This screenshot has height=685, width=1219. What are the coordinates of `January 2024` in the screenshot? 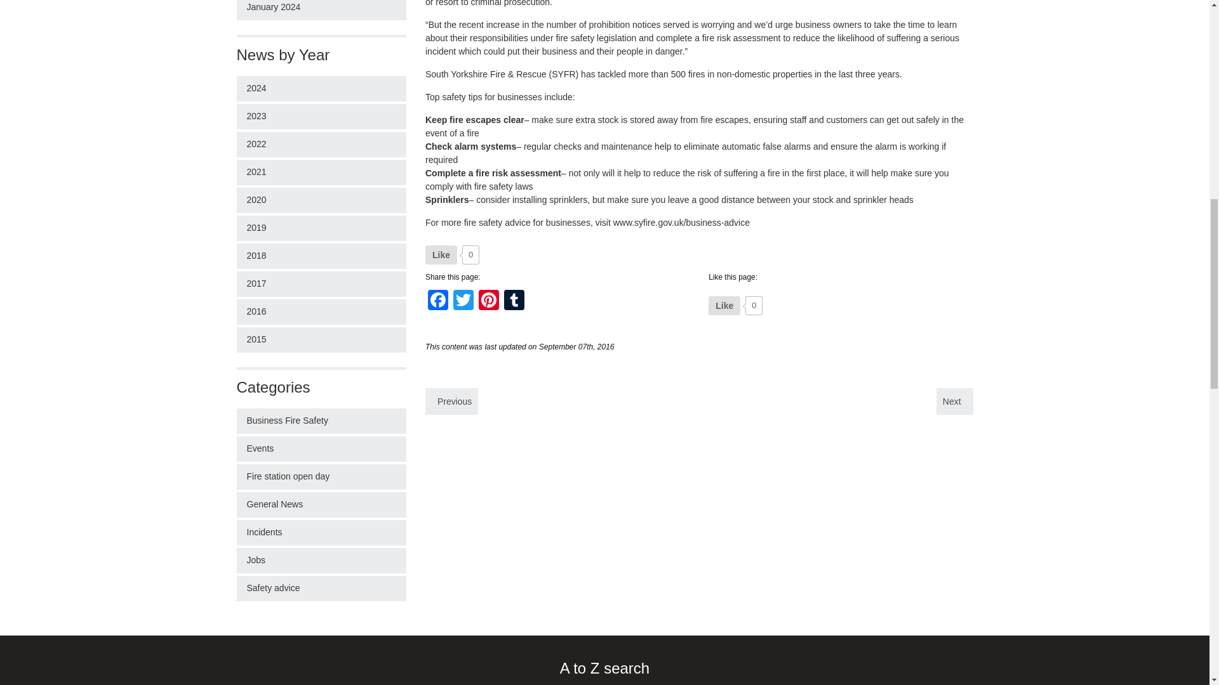 It's located at (321, 10).